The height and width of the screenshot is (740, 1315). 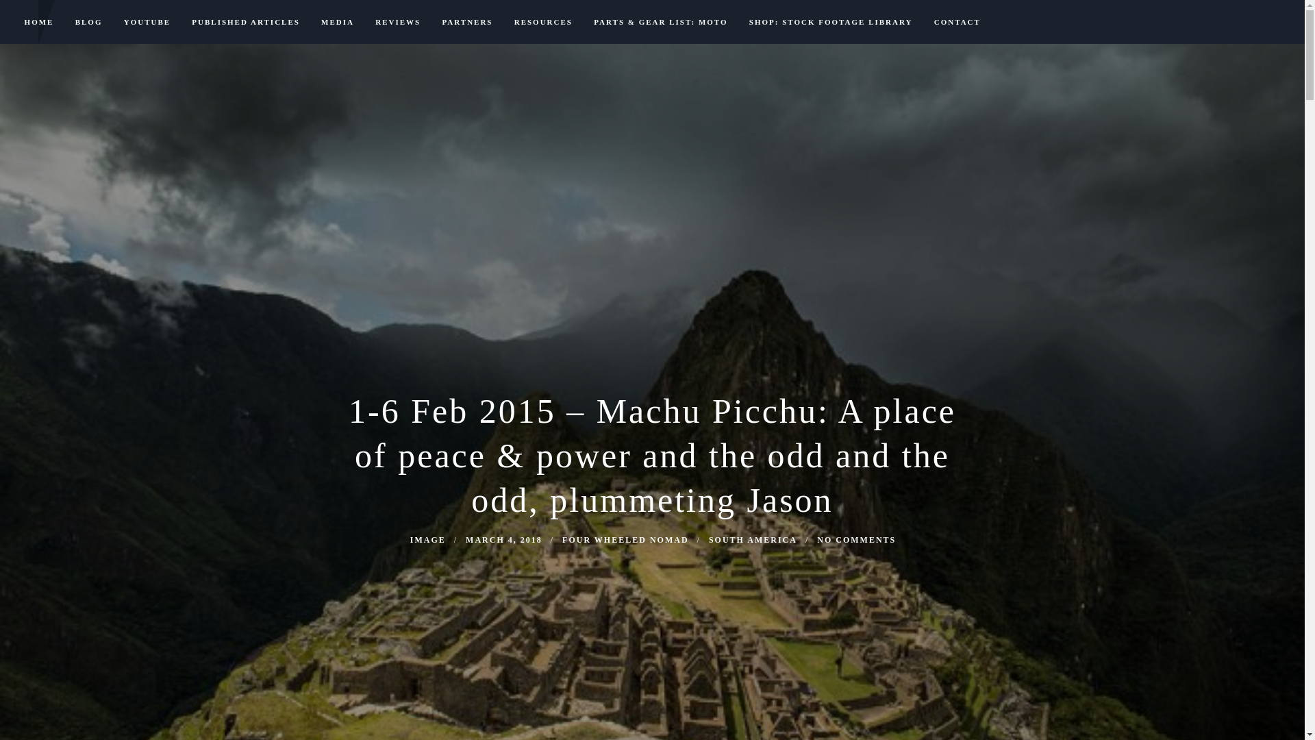 I want to click on REVIEWS, so click(x=398, y=22).